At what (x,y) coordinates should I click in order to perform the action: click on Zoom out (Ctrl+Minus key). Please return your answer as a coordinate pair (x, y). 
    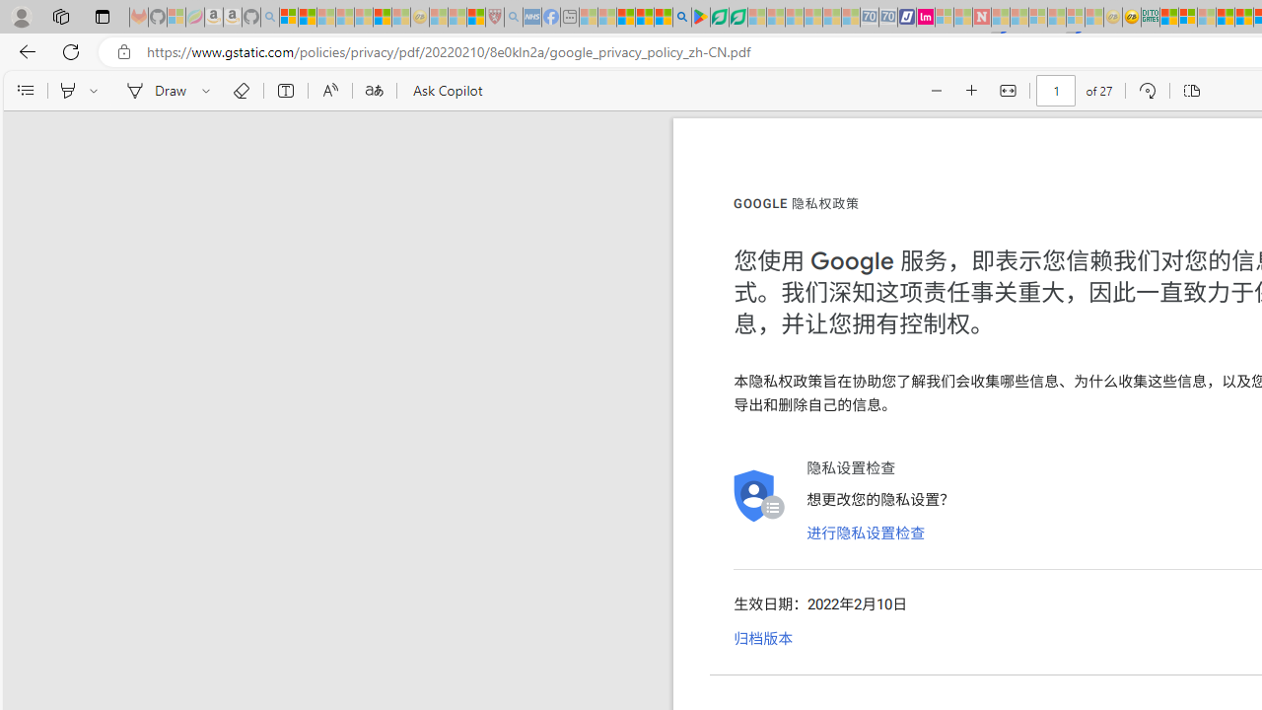
    Looking at the image, I should click on (937, 91).